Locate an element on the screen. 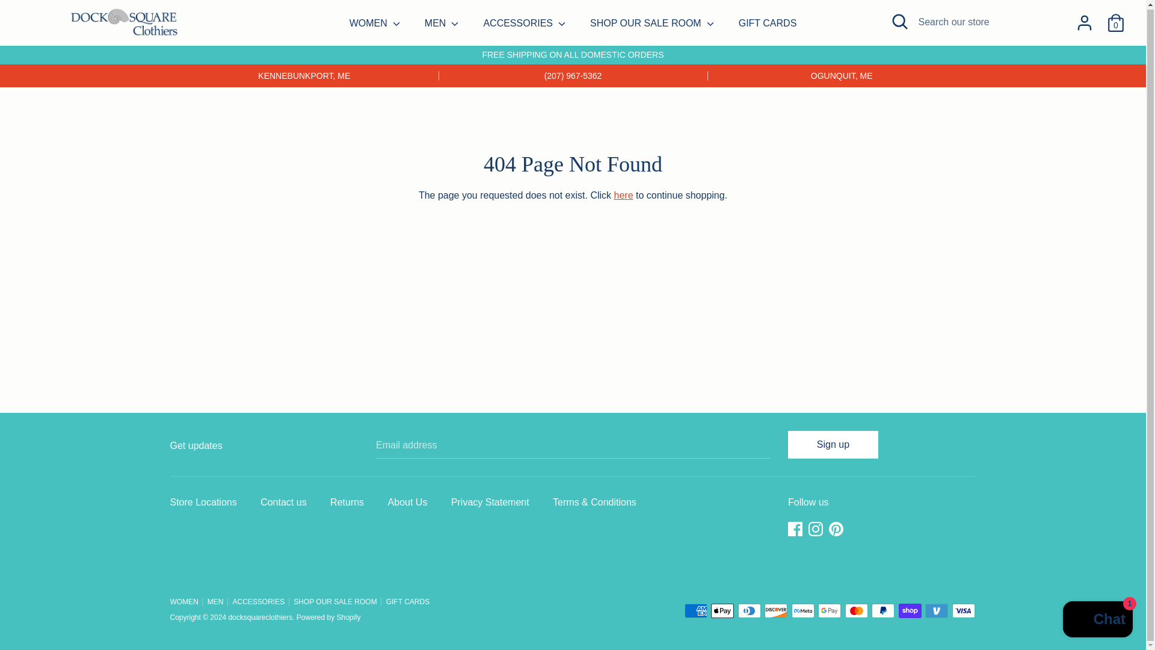 Image resolution: width=1155 pixels, height=650 pixels. PayPal is located at coordinates (883, 611).